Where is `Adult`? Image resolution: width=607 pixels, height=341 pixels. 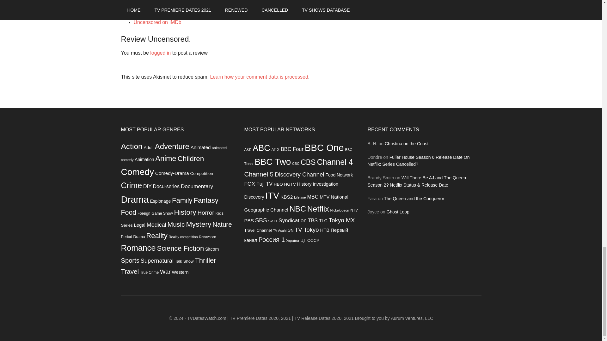 Adult is located at coordinates (149, 148).